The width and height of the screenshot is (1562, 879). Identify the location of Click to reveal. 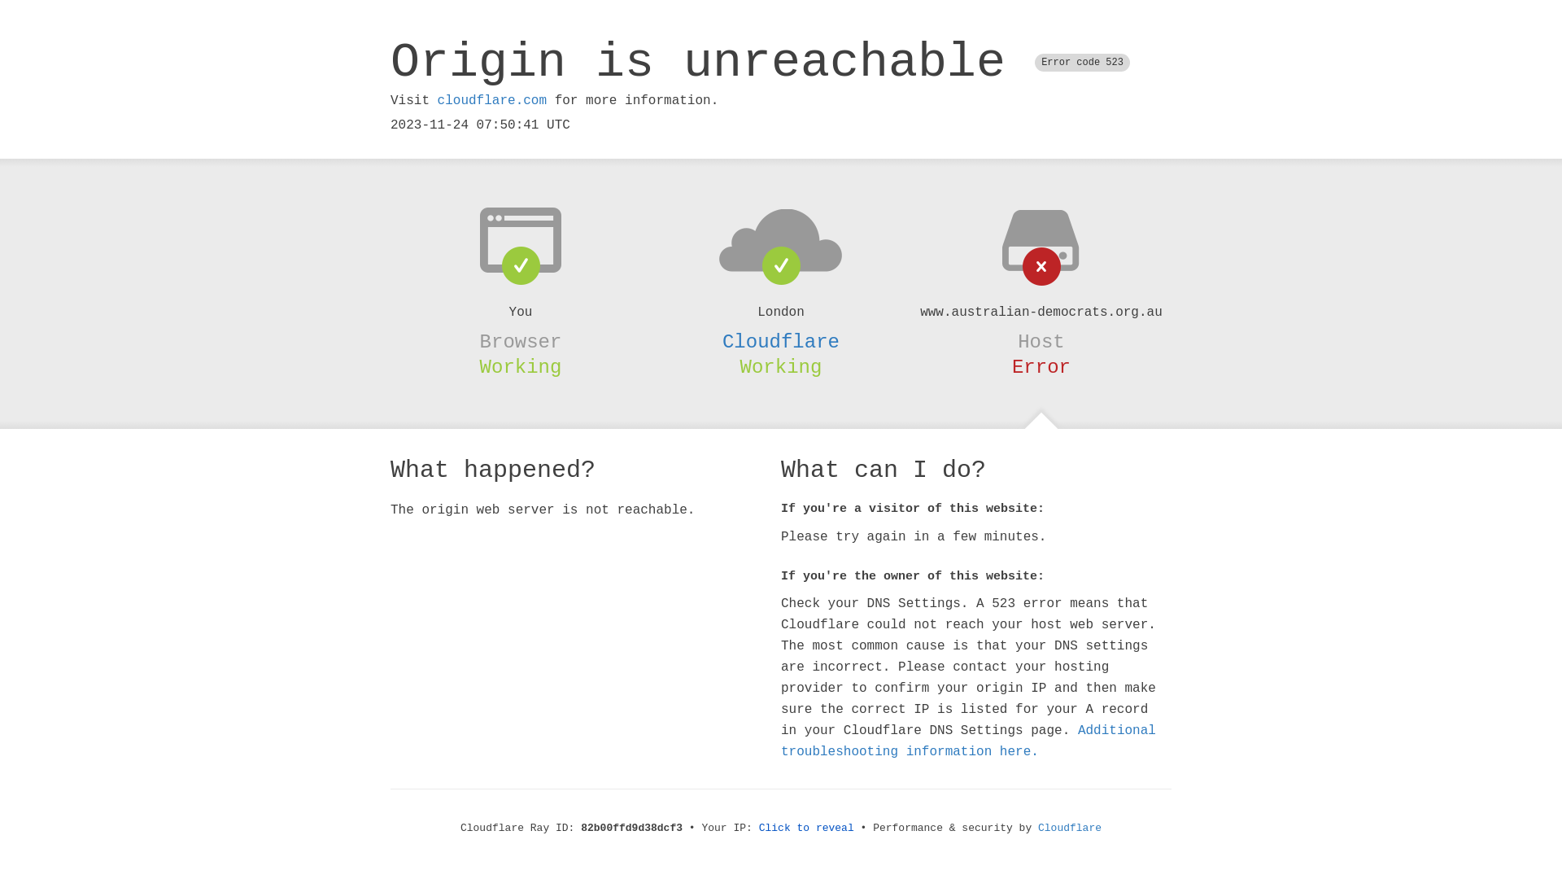
(807, 829).